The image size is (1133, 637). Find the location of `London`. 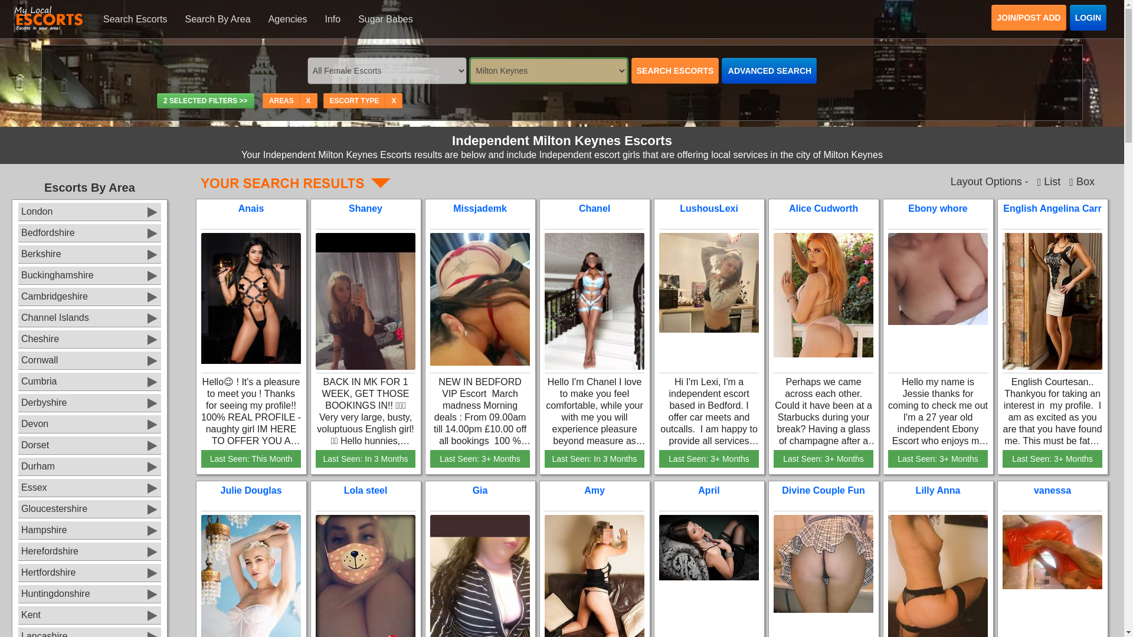

London is located at coordinates (90, 211).